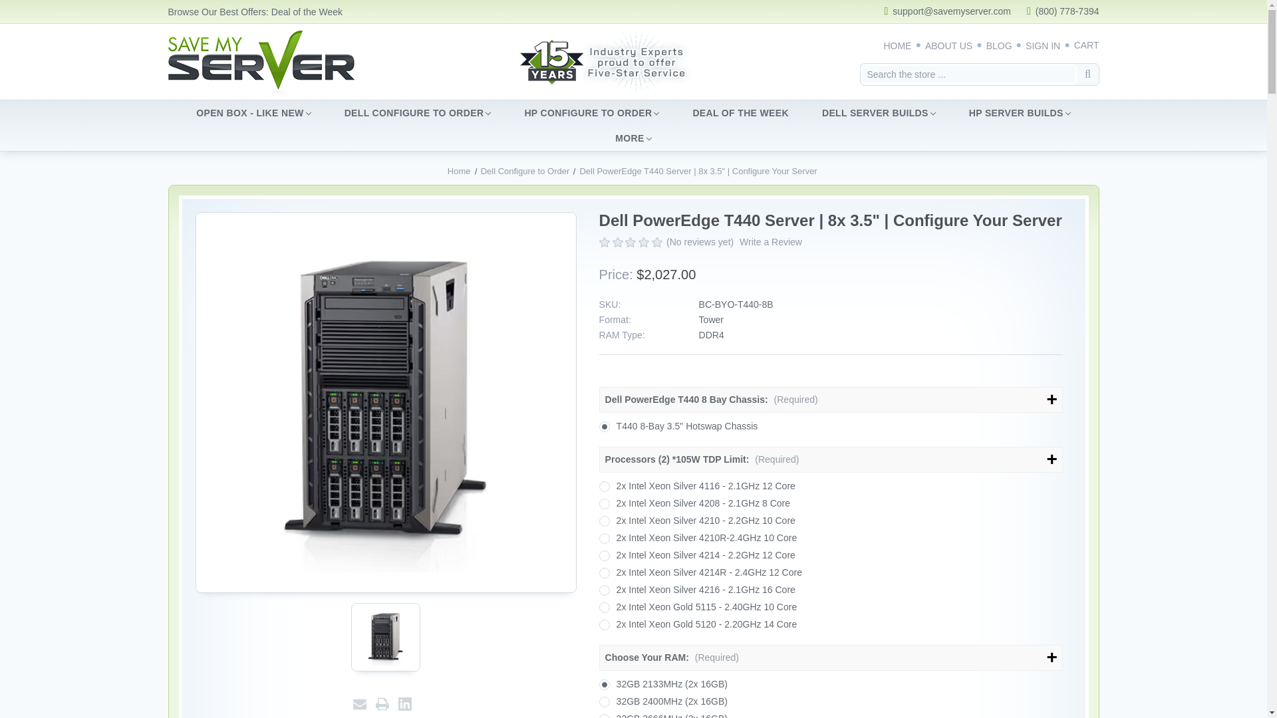 The height and width of the screenshot is (718, 1277). What do you see at coordinates (360, 704) in the screenshot?
I see `Email` at bounding box center [360, 704].